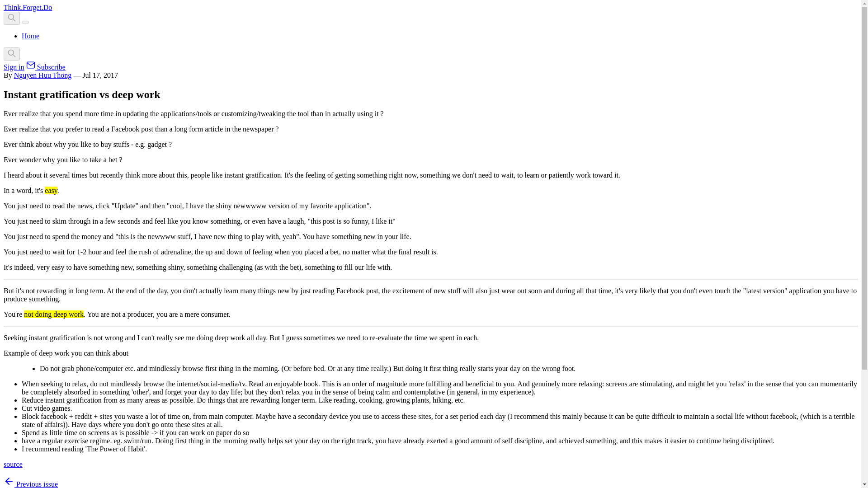 The height and width of the screenshot is (488, 868). I want to click on Sign in, so click(14, 67).